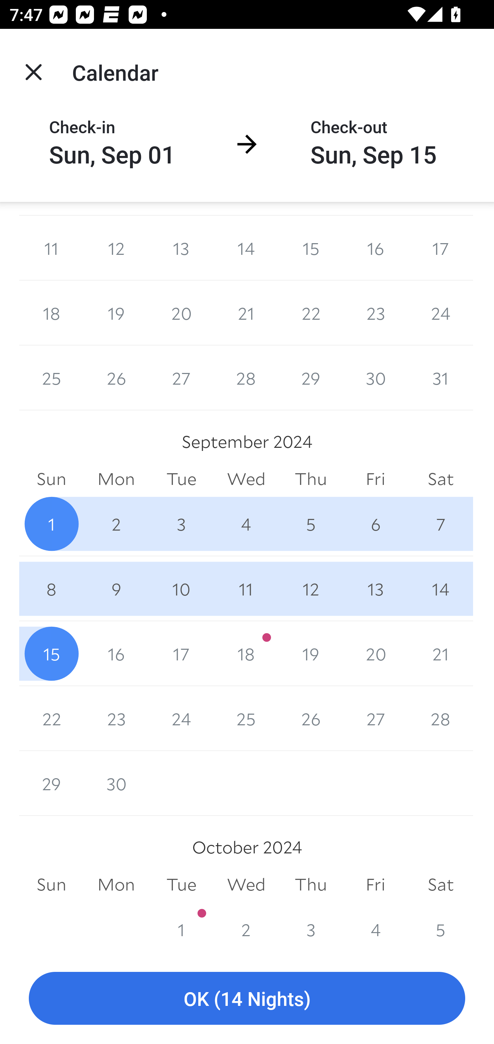 The height and width of the screenshot is (1044, 494). Describe the element at coordinates (246, 524) in the screenshot. I see `4 4 September 2024` at that location.